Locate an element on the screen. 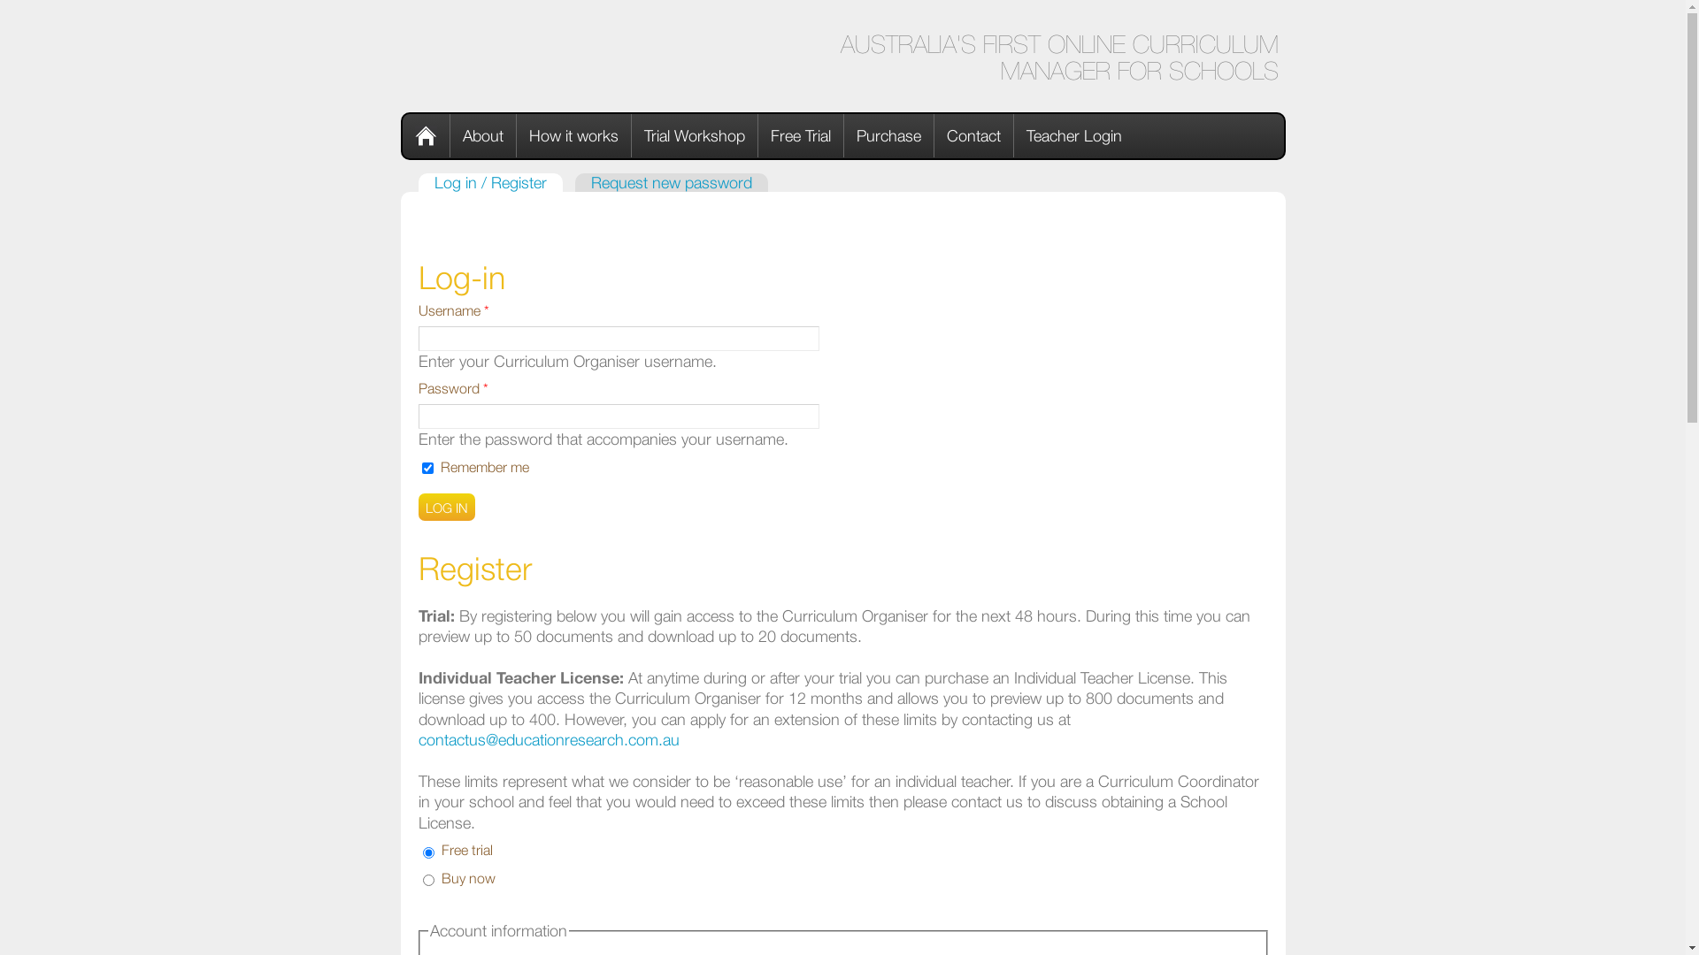 The height and width of the screenshot is (955, 1699). Free Trial is located at coordinates (800, 136).